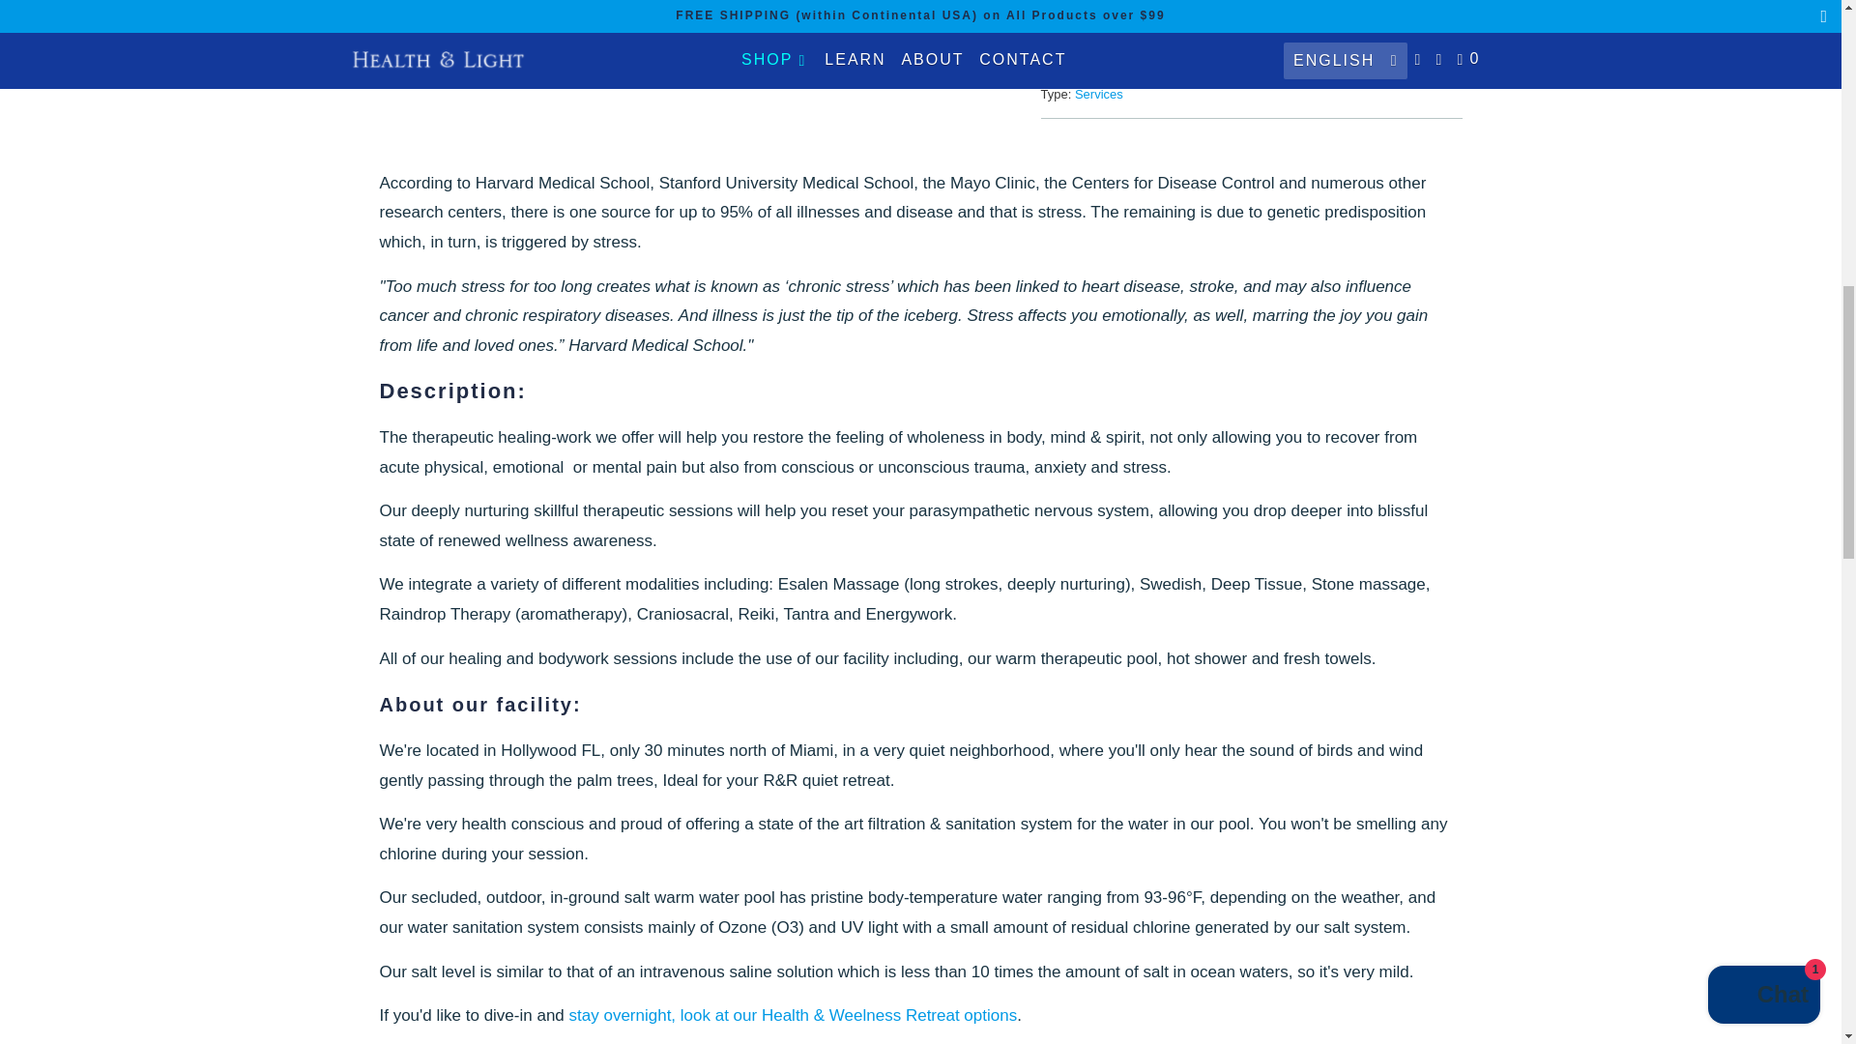 Image resolution: width=1856 pixels, height=1044 pixels. Describe the element at coordinates (1221, 26) in the screenshot. I see `Products tagged Anxiety` at that location.